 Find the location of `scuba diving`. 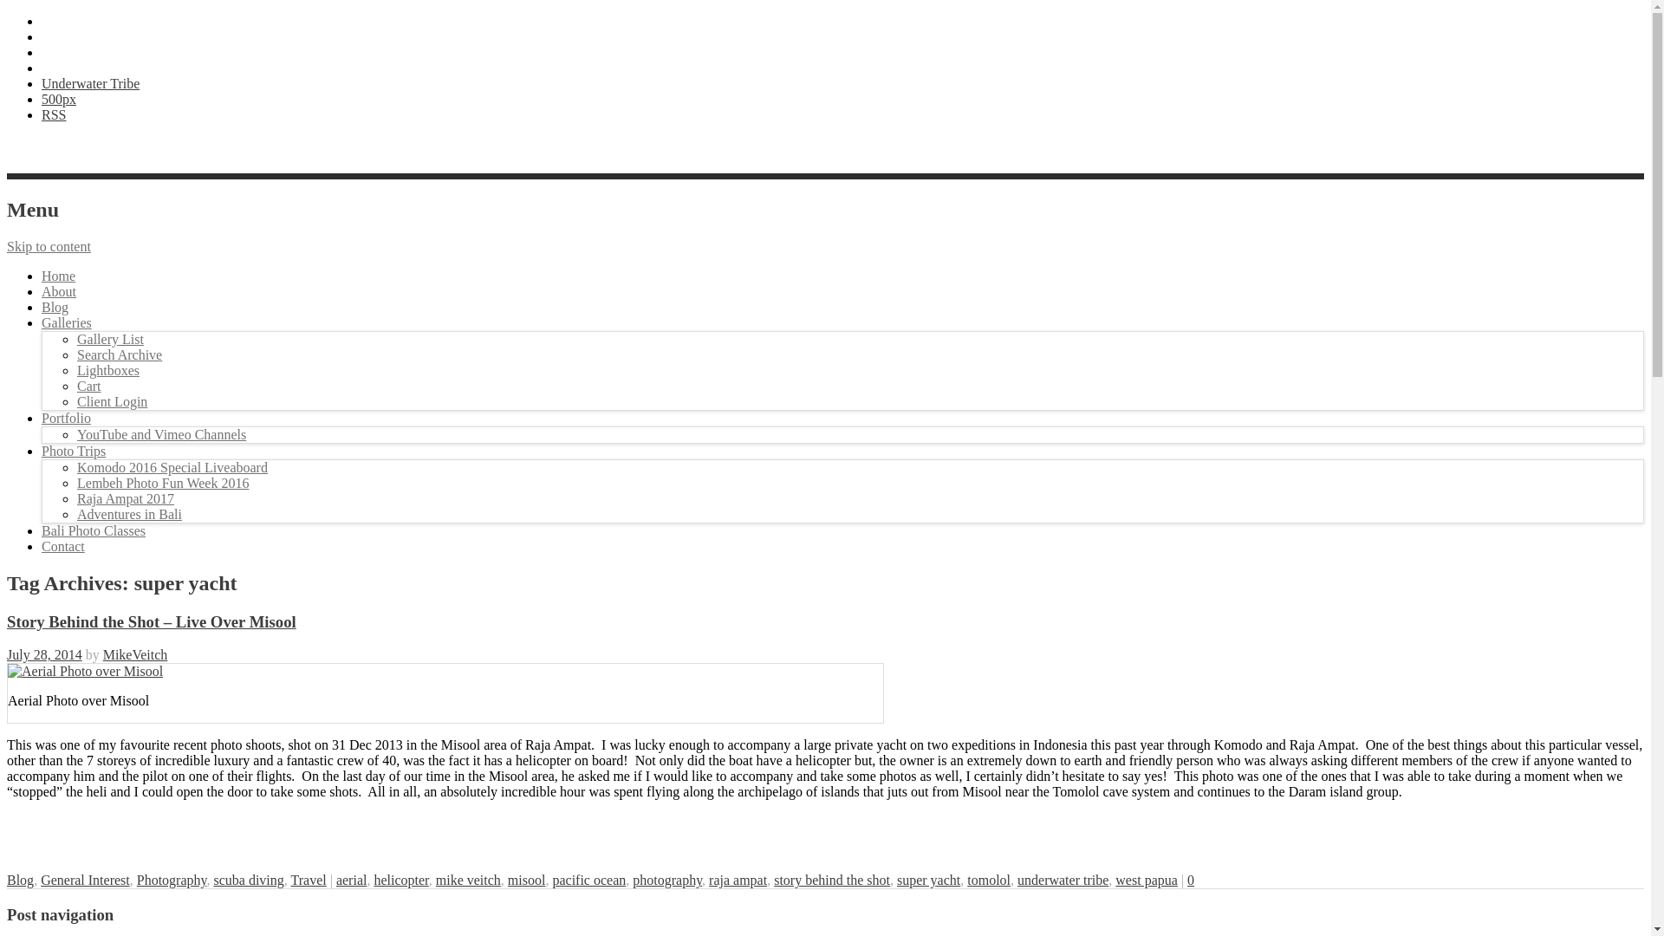

scuba diving is located at coordinates (248, 879).